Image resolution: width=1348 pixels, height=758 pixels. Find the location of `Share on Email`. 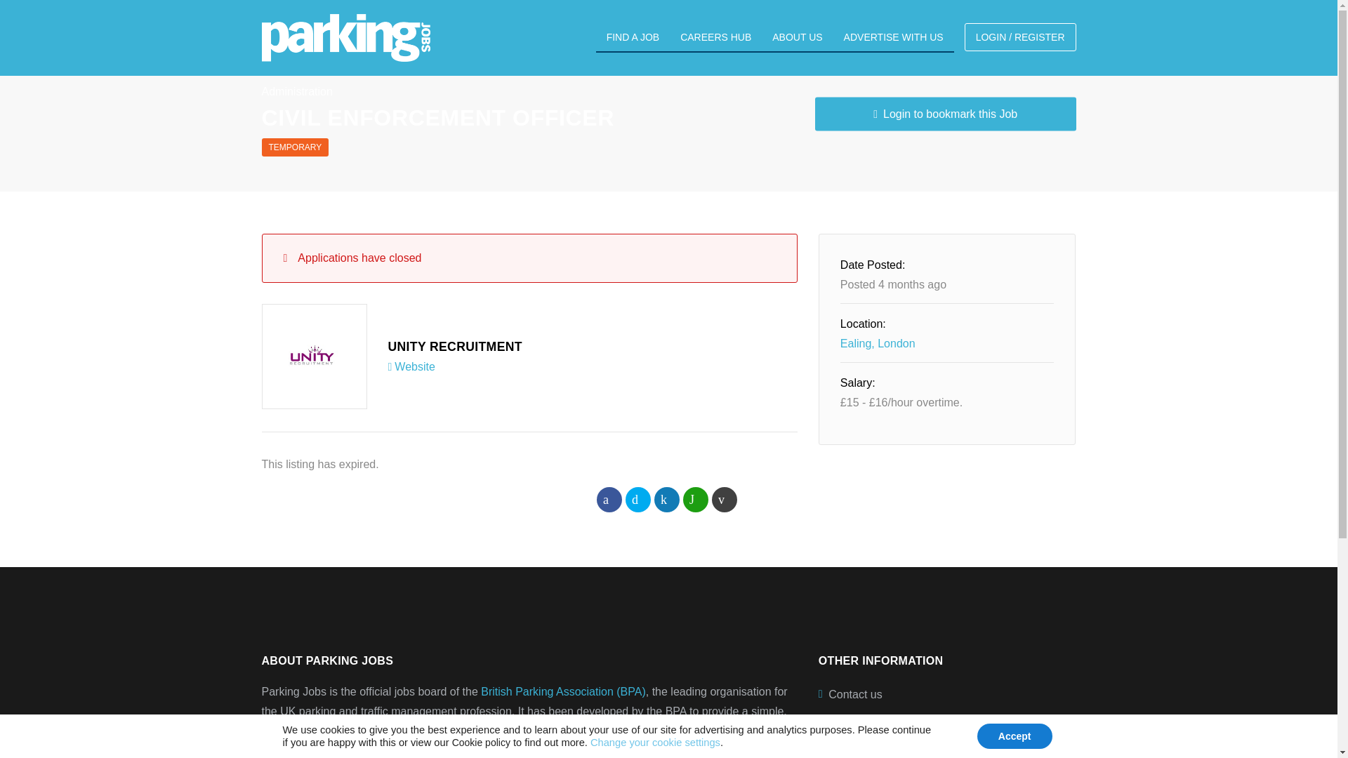

Share on Email is located at coordinates (725, 500).